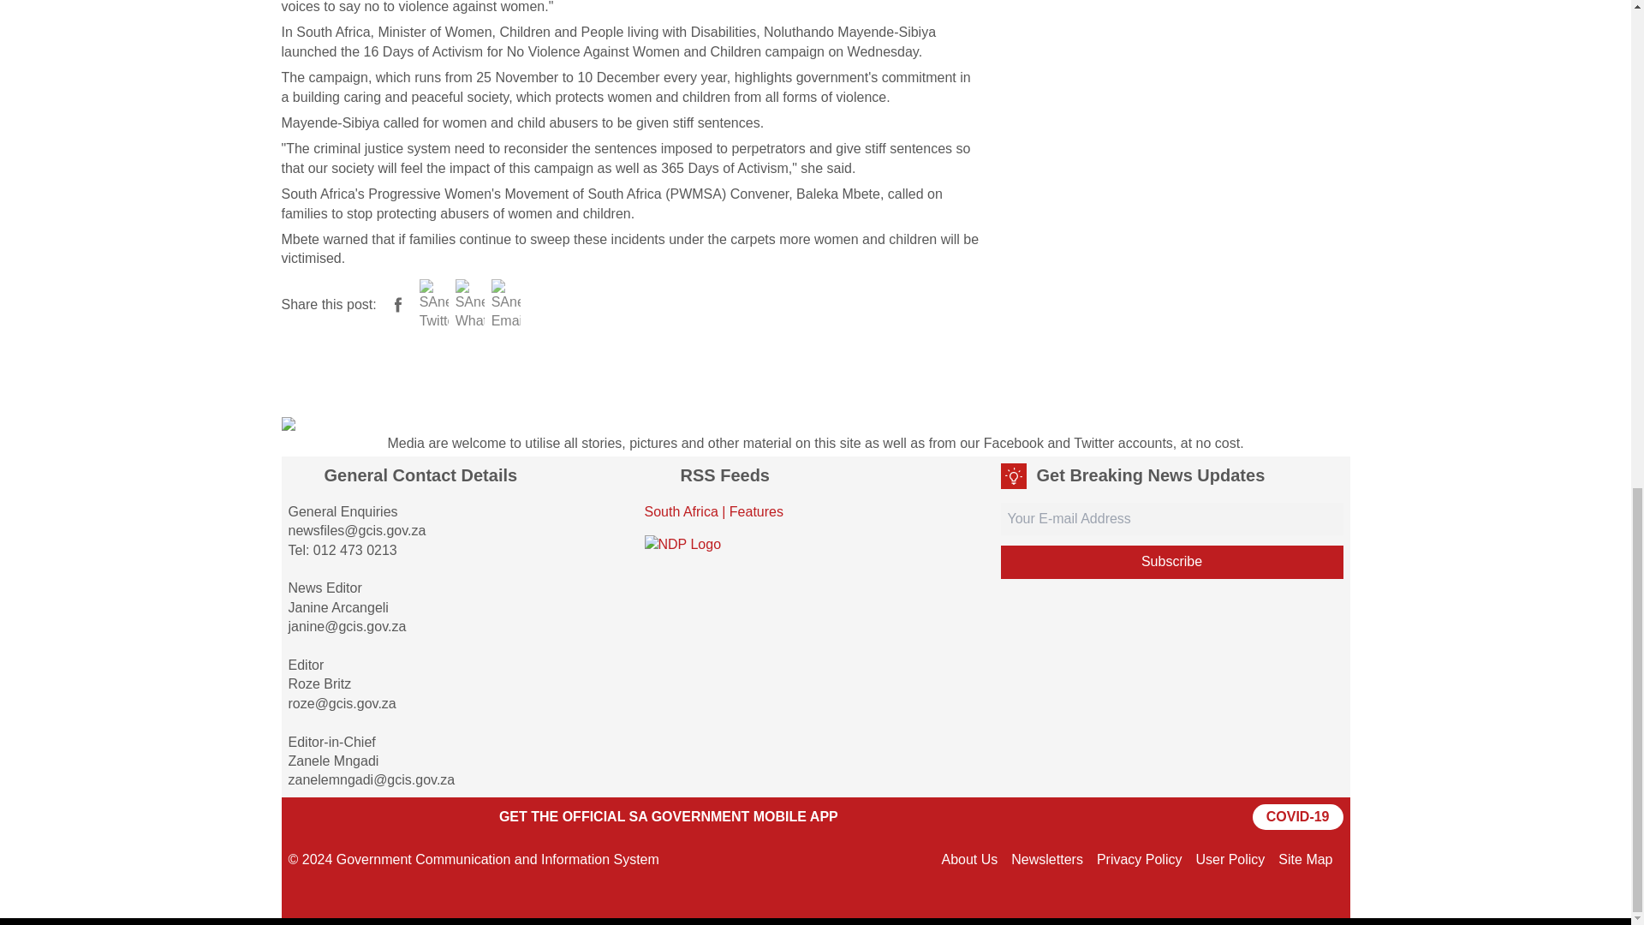 The height and width of the screenshot is (925, 1644). I want to click on User Policy, so click(1230, 858).